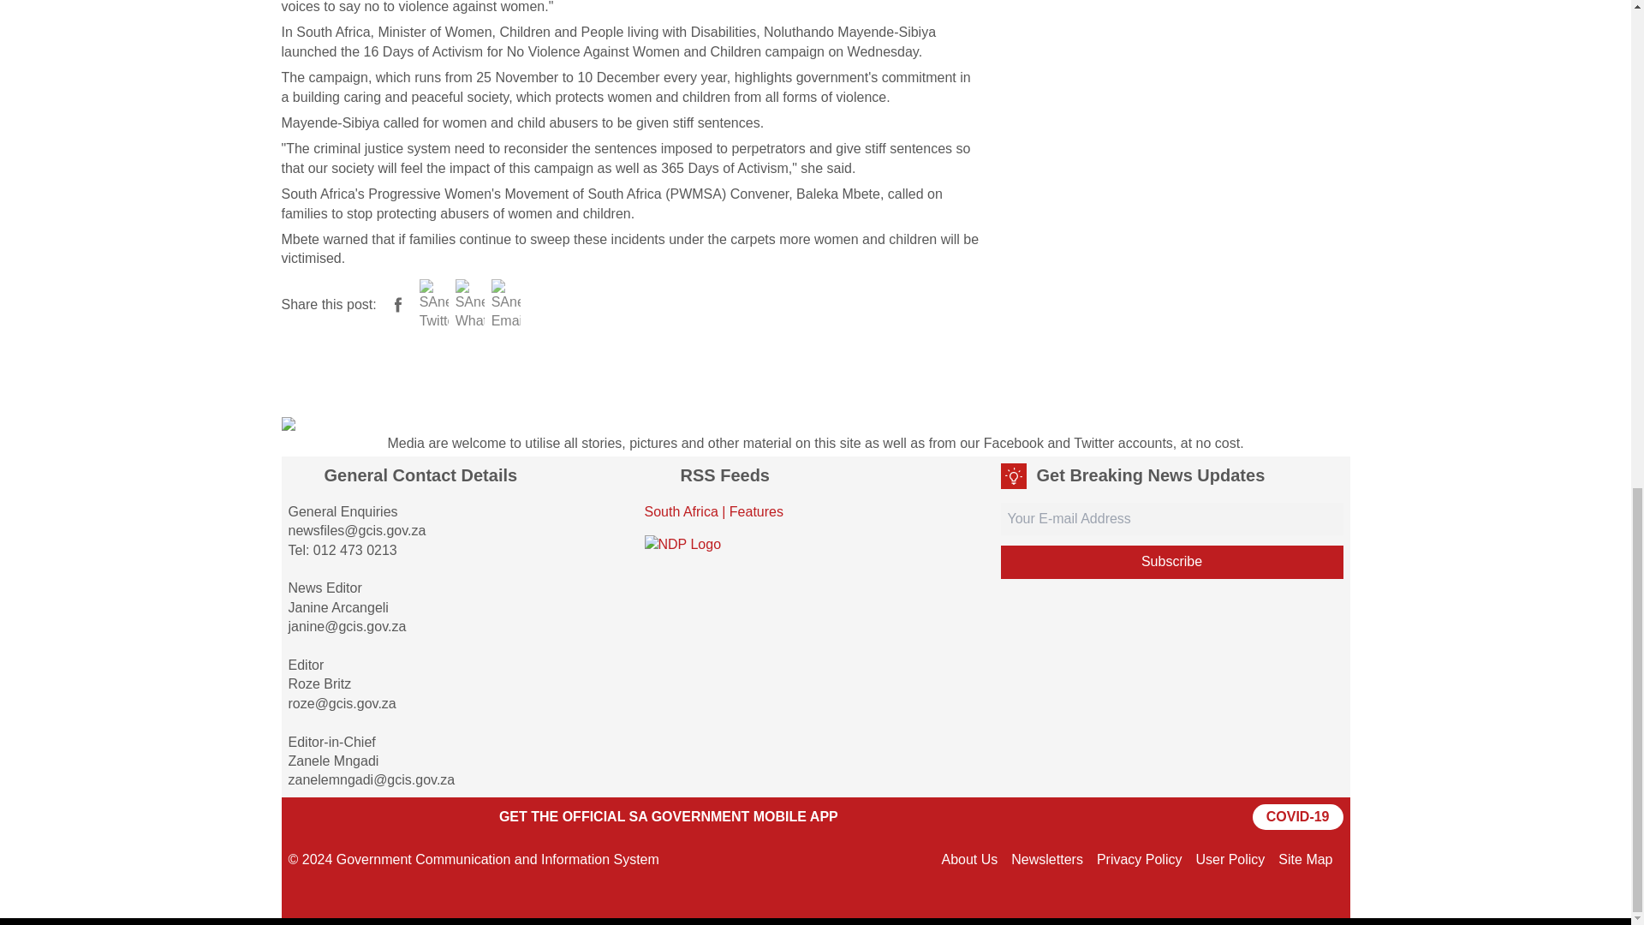 The height and width of the screenshot is (925, 1644). I want to click on User Policy, so click(1230, 858).